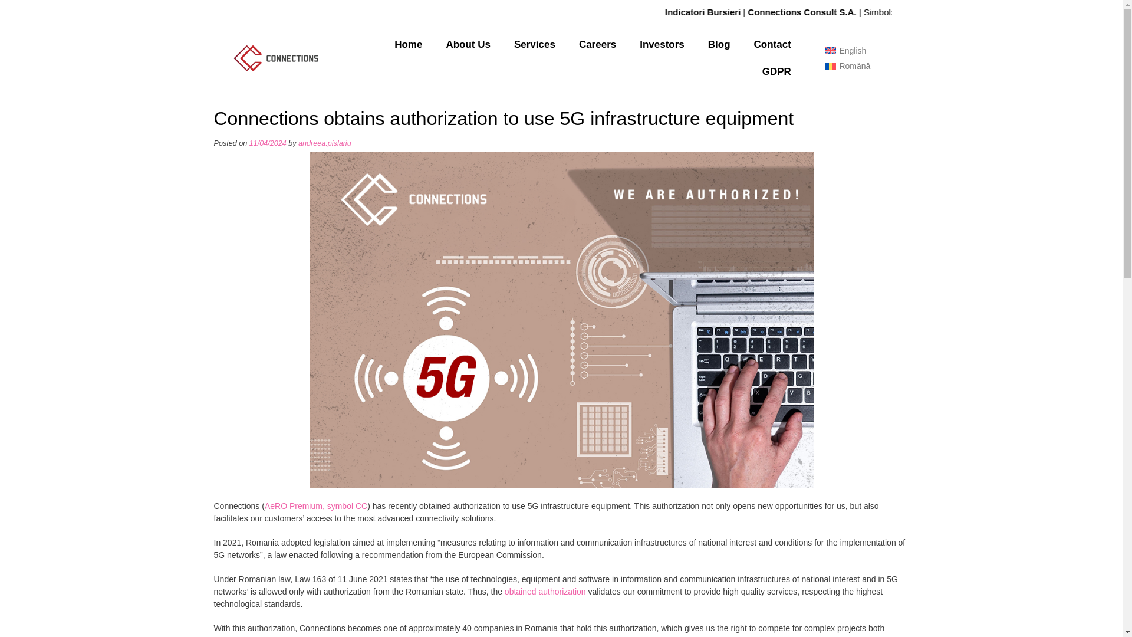  Describe the element at coordinates (316, 506) in the screenshot. I see `AeRO Premium, symbol CC` at that location.